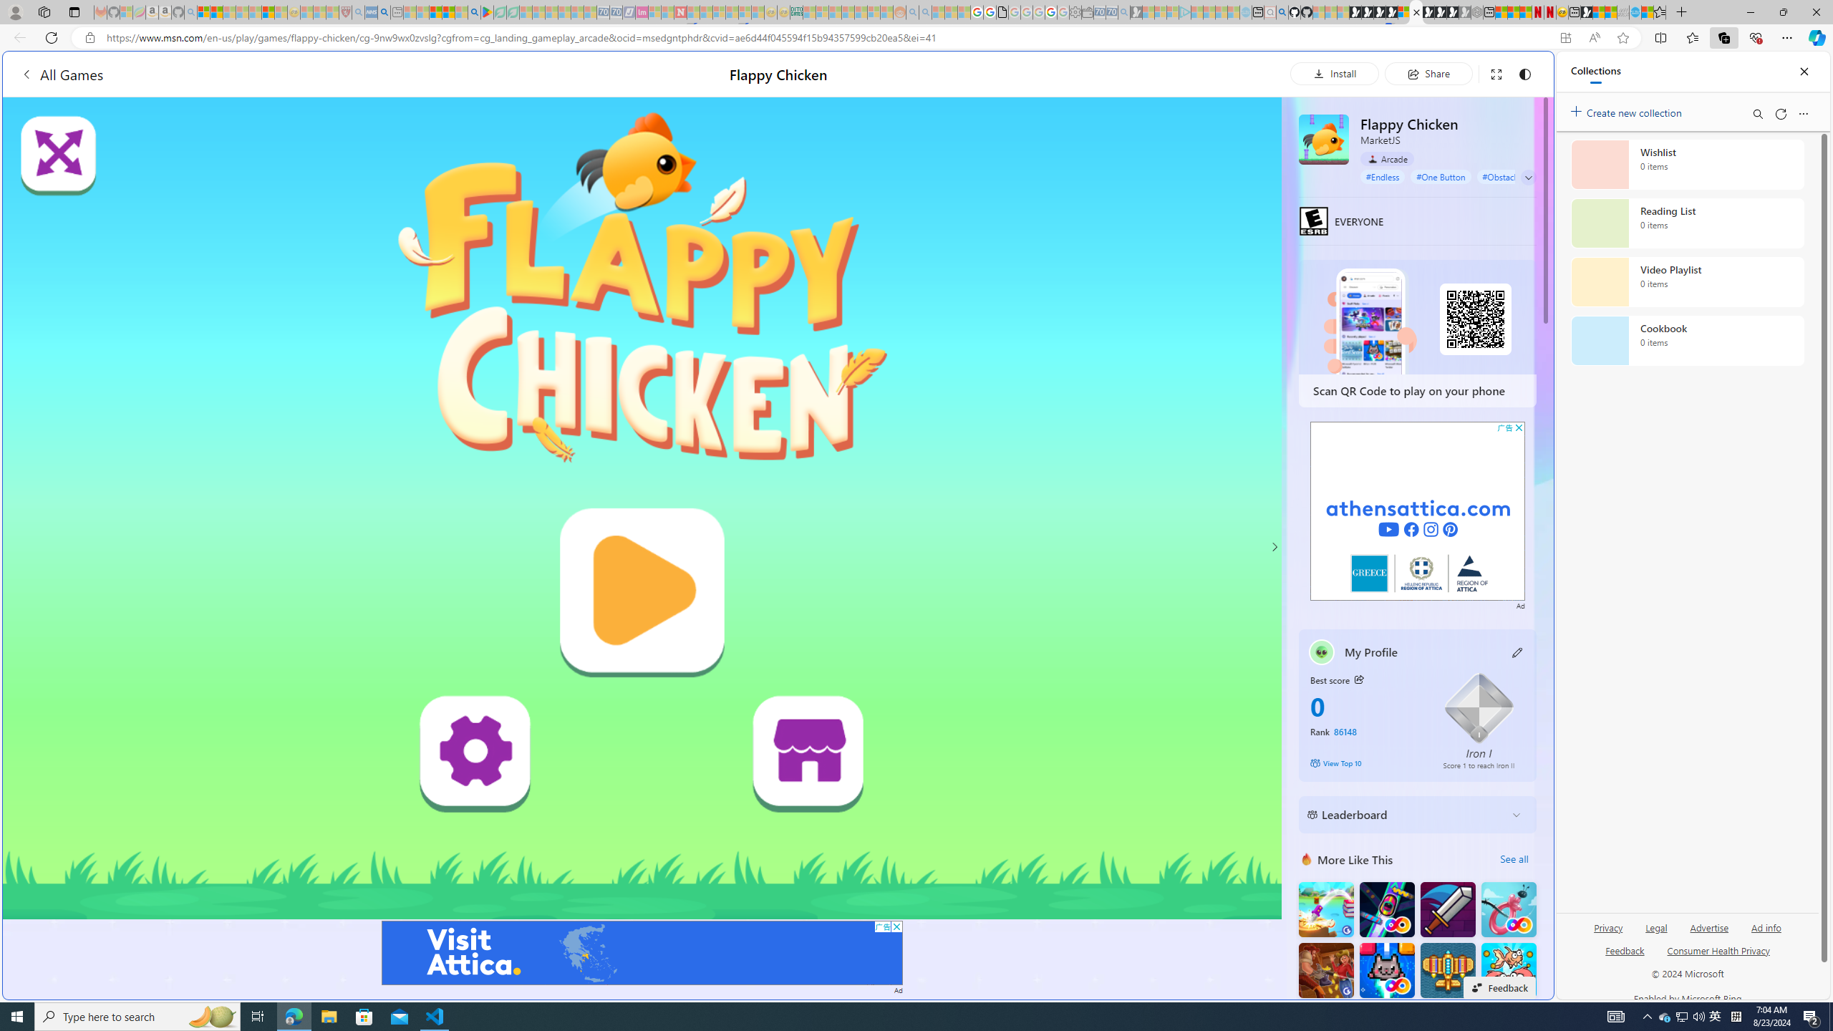  What do you see at coordinates (1386, 158) in the screenshot?
I see `Arcade` at bounding box center [1386, 158].